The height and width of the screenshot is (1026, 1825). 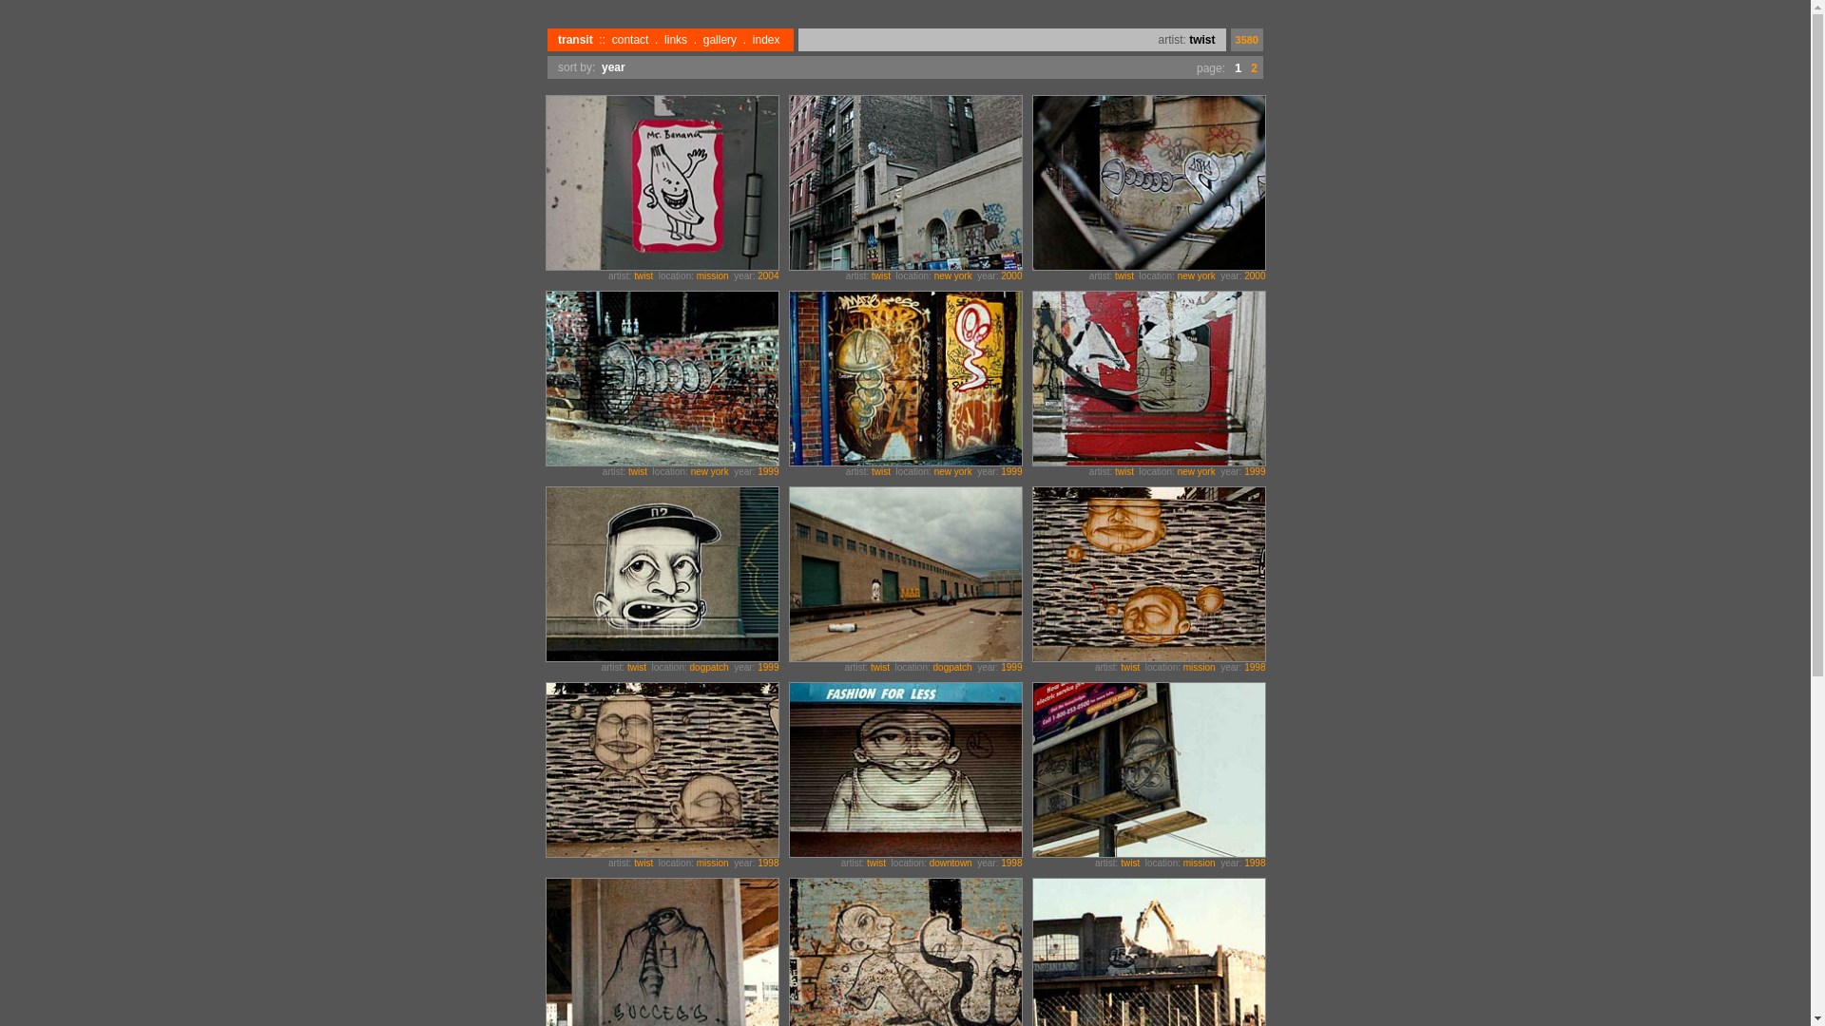 I want to click on 1998, so click(x=1011, y=863).